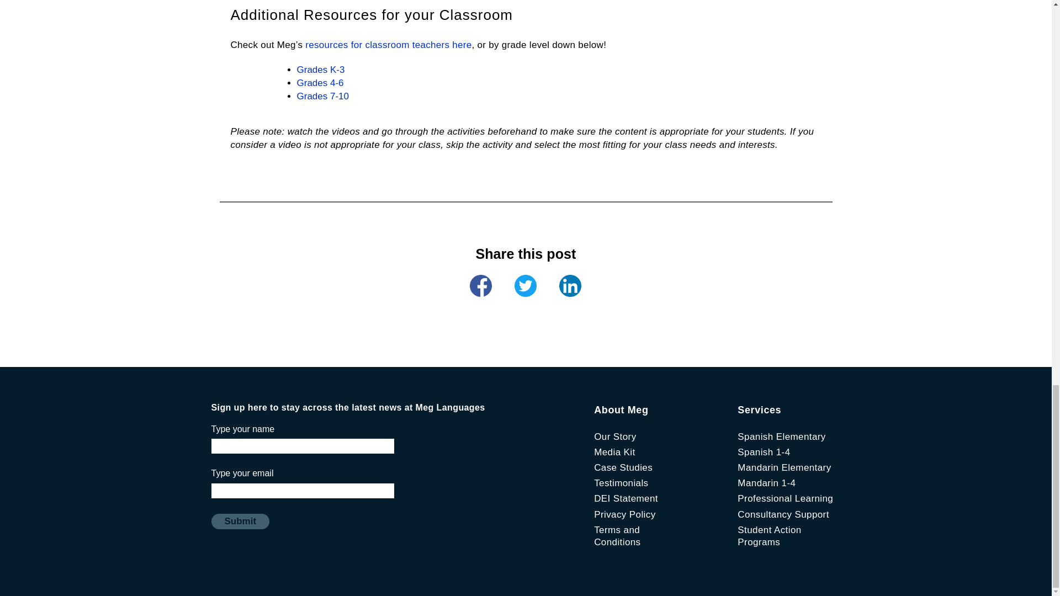  What do you see at coordinates (782, 437) in the screenshot?
I see `Spanish Elementary` at bounding box center [782, 437].